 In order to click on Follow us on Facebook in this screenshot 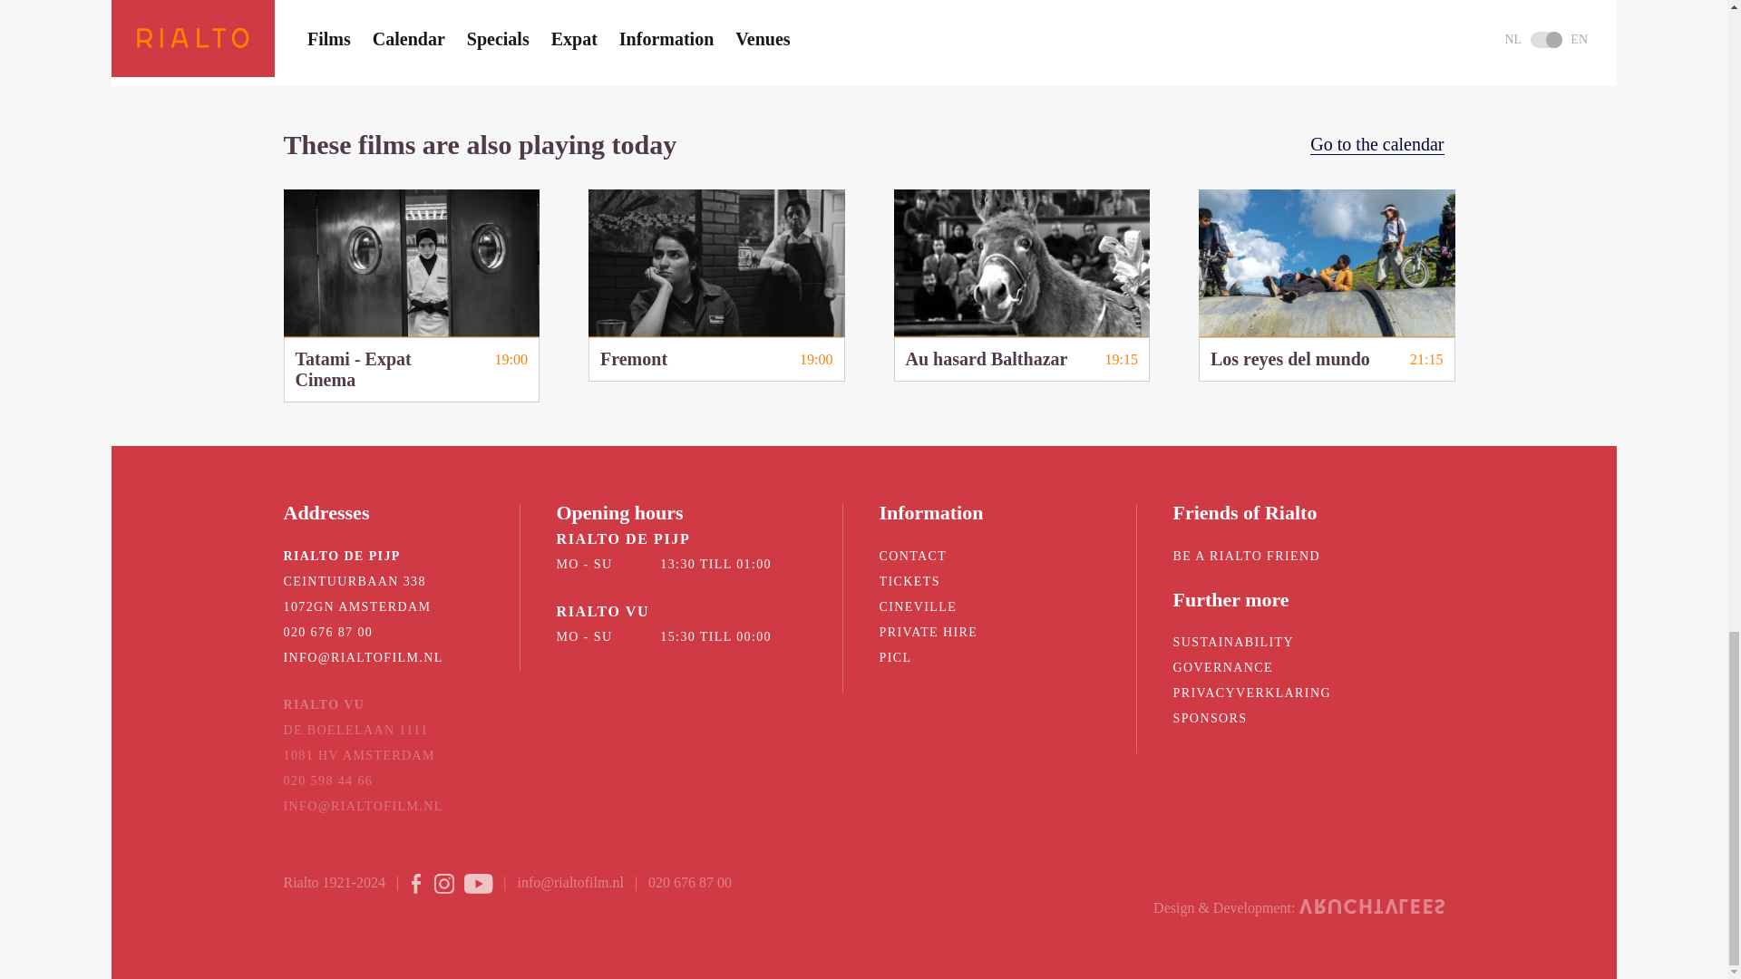, I will do `click(909, 581)`.